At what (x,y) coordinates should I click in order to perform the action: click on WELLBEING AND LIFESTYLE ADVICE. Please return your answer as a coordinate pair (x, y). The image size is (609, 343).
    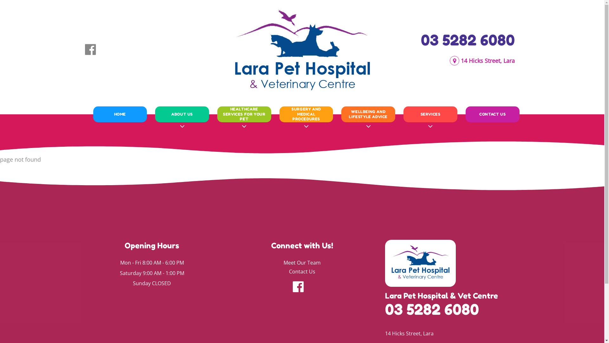
    Looking at the image, I should click on (368, 114).